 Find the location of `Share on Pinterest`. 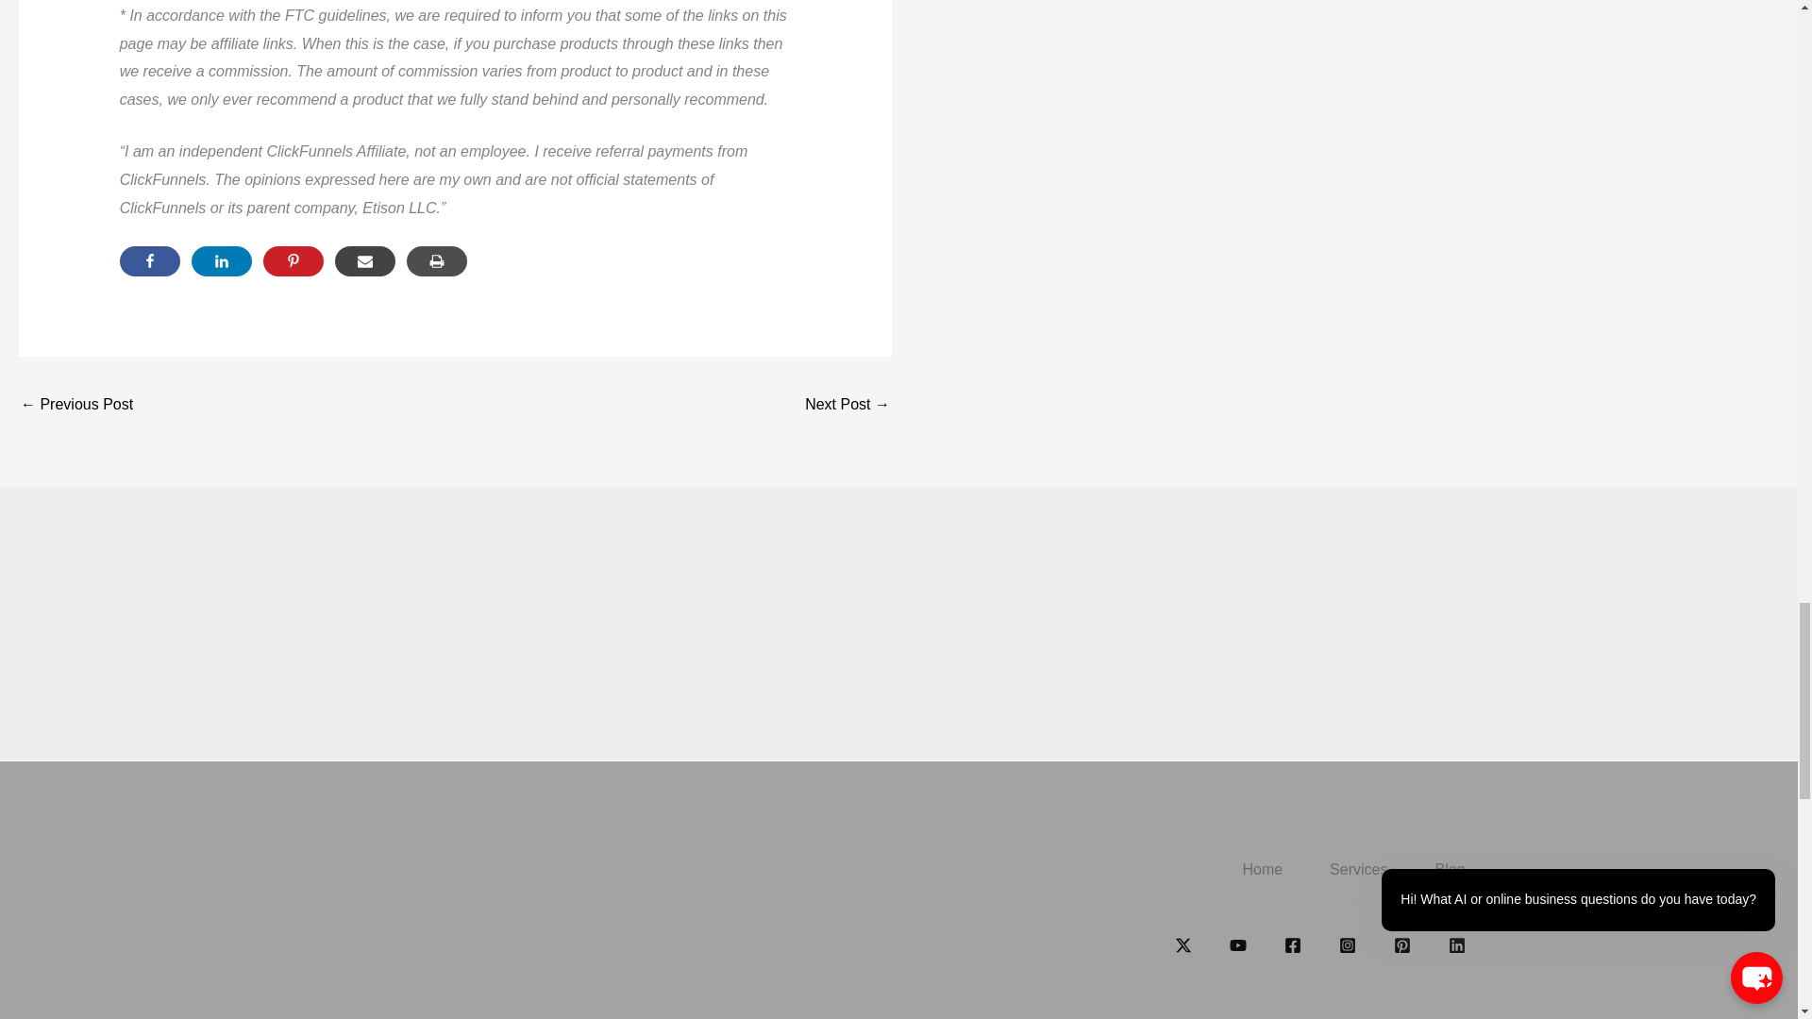

Share on Pinterest is located at coordinates (293, 260).